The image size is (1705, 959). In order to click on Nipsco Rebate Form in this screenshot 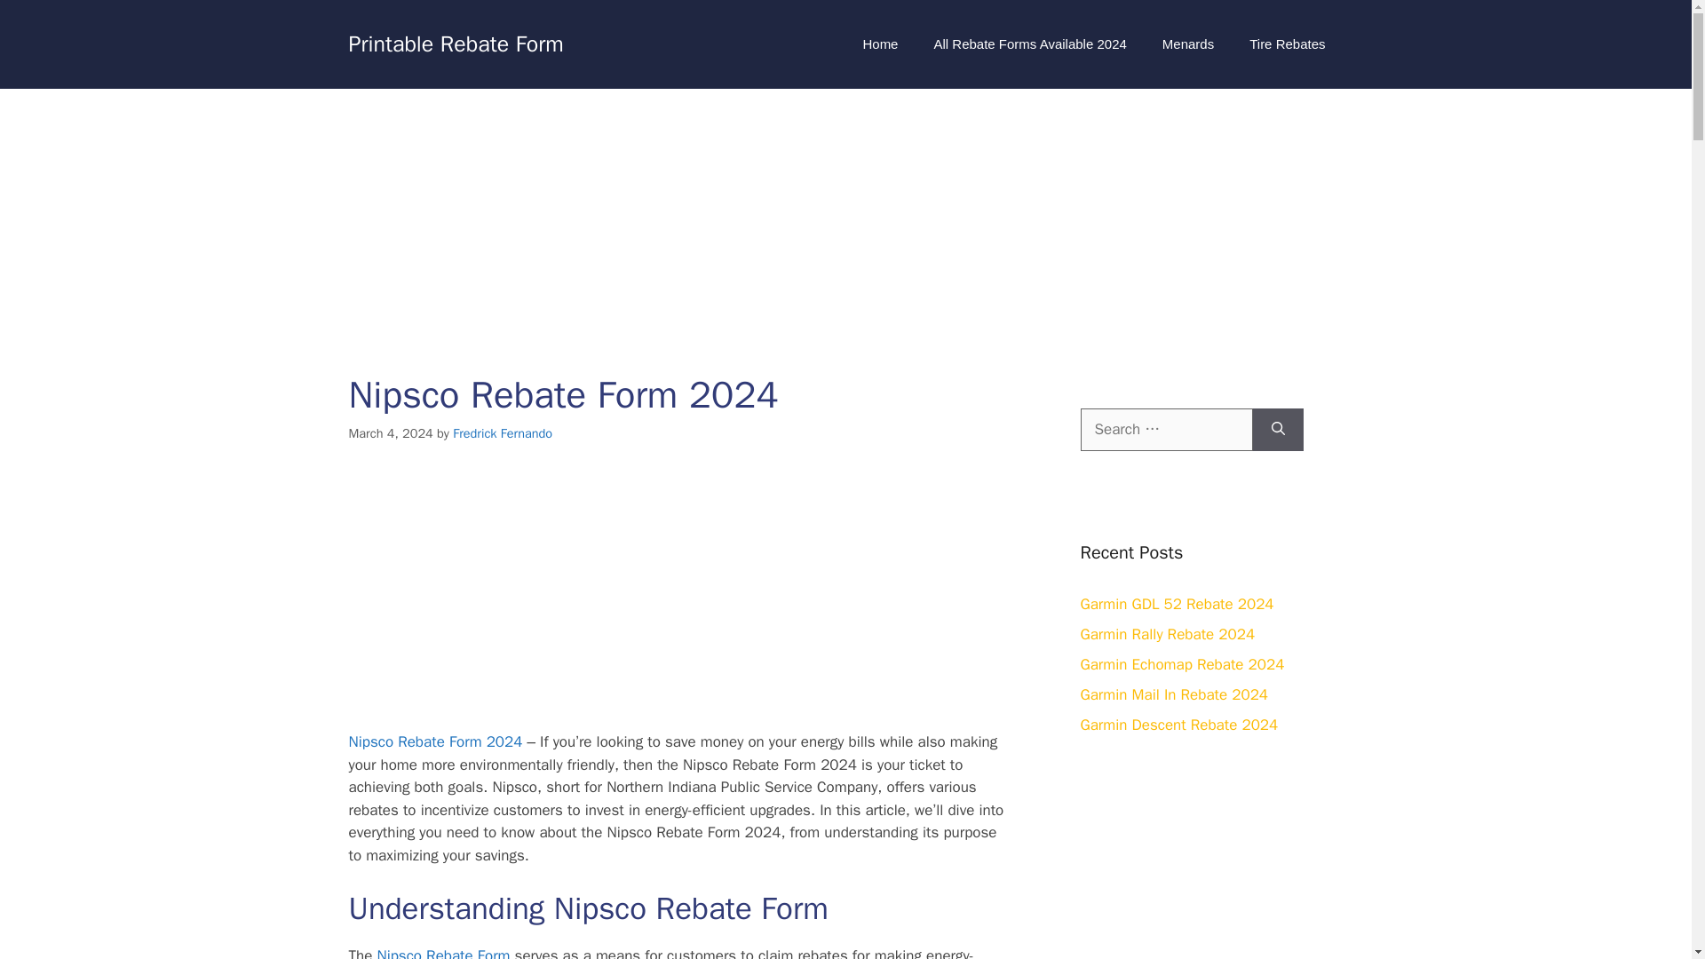, I will do `click(440, 952)`.